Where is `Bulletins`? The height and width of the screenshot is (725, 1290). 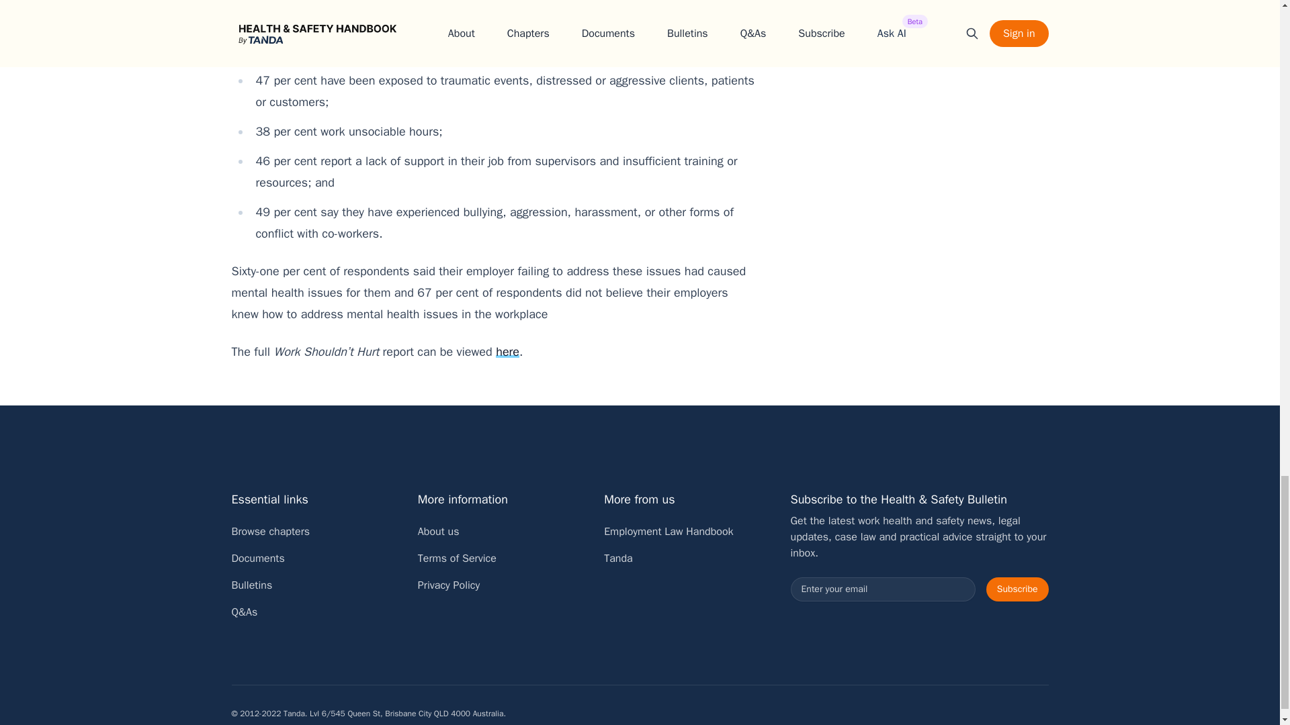
Bulletins is located at coordinates (251, 585).